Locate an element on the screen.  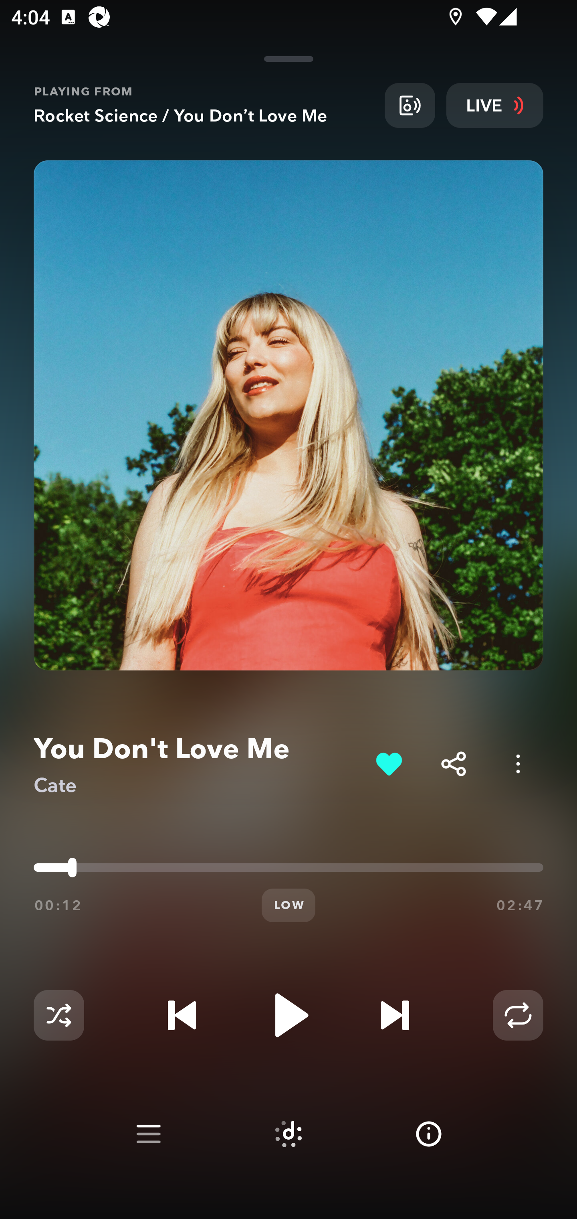
Info is located at coordinates (429, 1134).